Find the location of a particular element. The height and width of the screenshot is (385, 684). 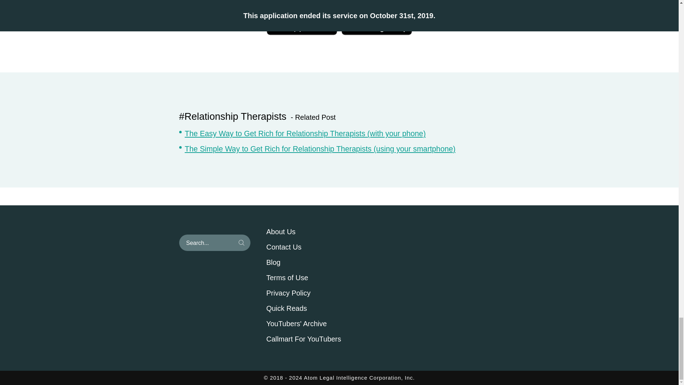

Blog is located at coordinates (318, 262).